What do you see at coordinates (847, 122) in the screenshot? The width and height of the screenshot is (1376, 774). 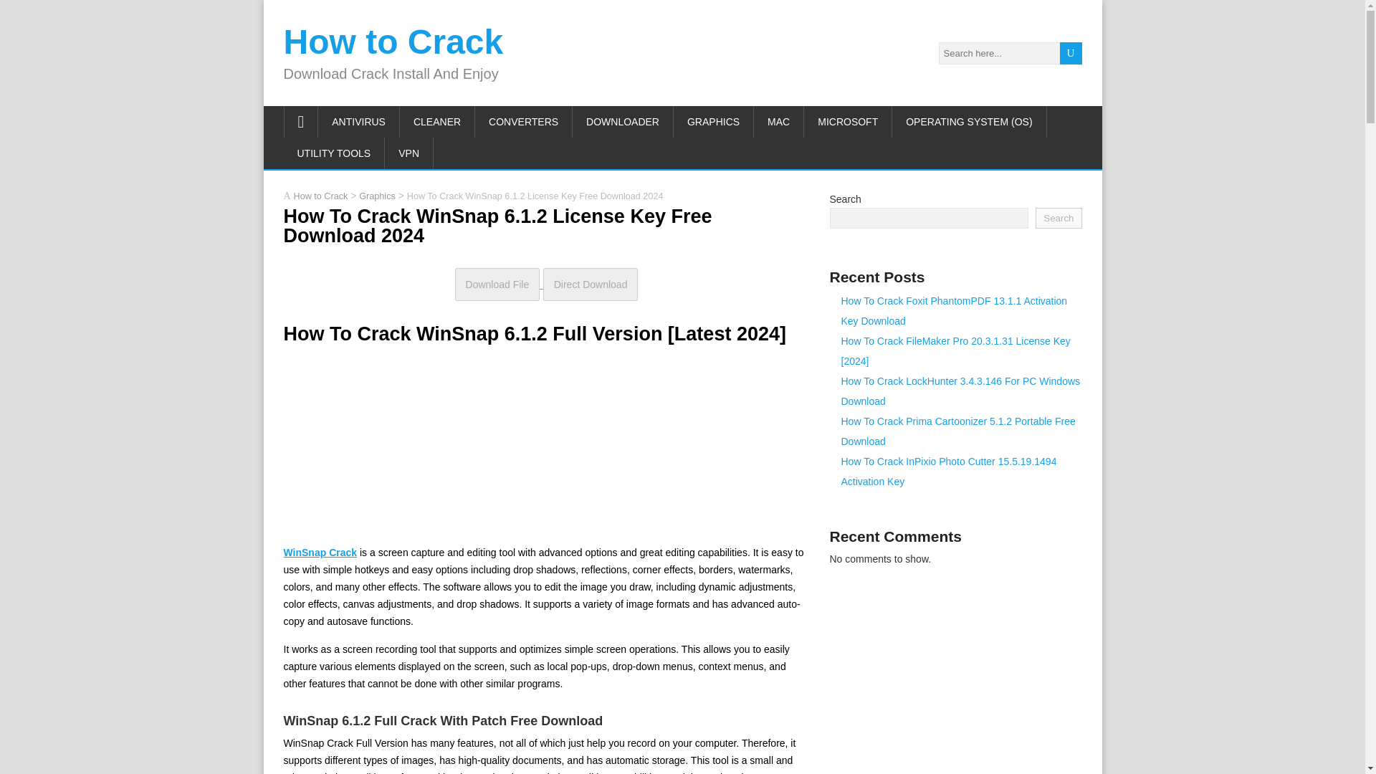 I see `MICROSOFT` at bounding box center [847, 122].